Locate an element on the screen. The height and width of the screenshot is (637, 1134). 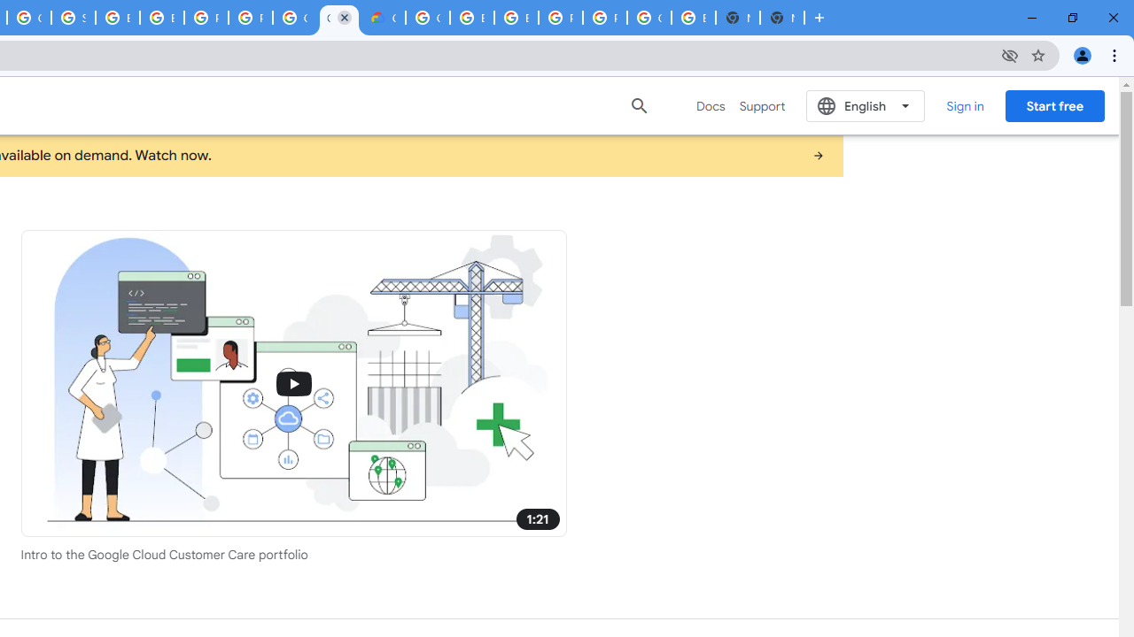
Browse Chrome as a guest - Computer - Google Chrome Help is located at coordinates (161, 18).